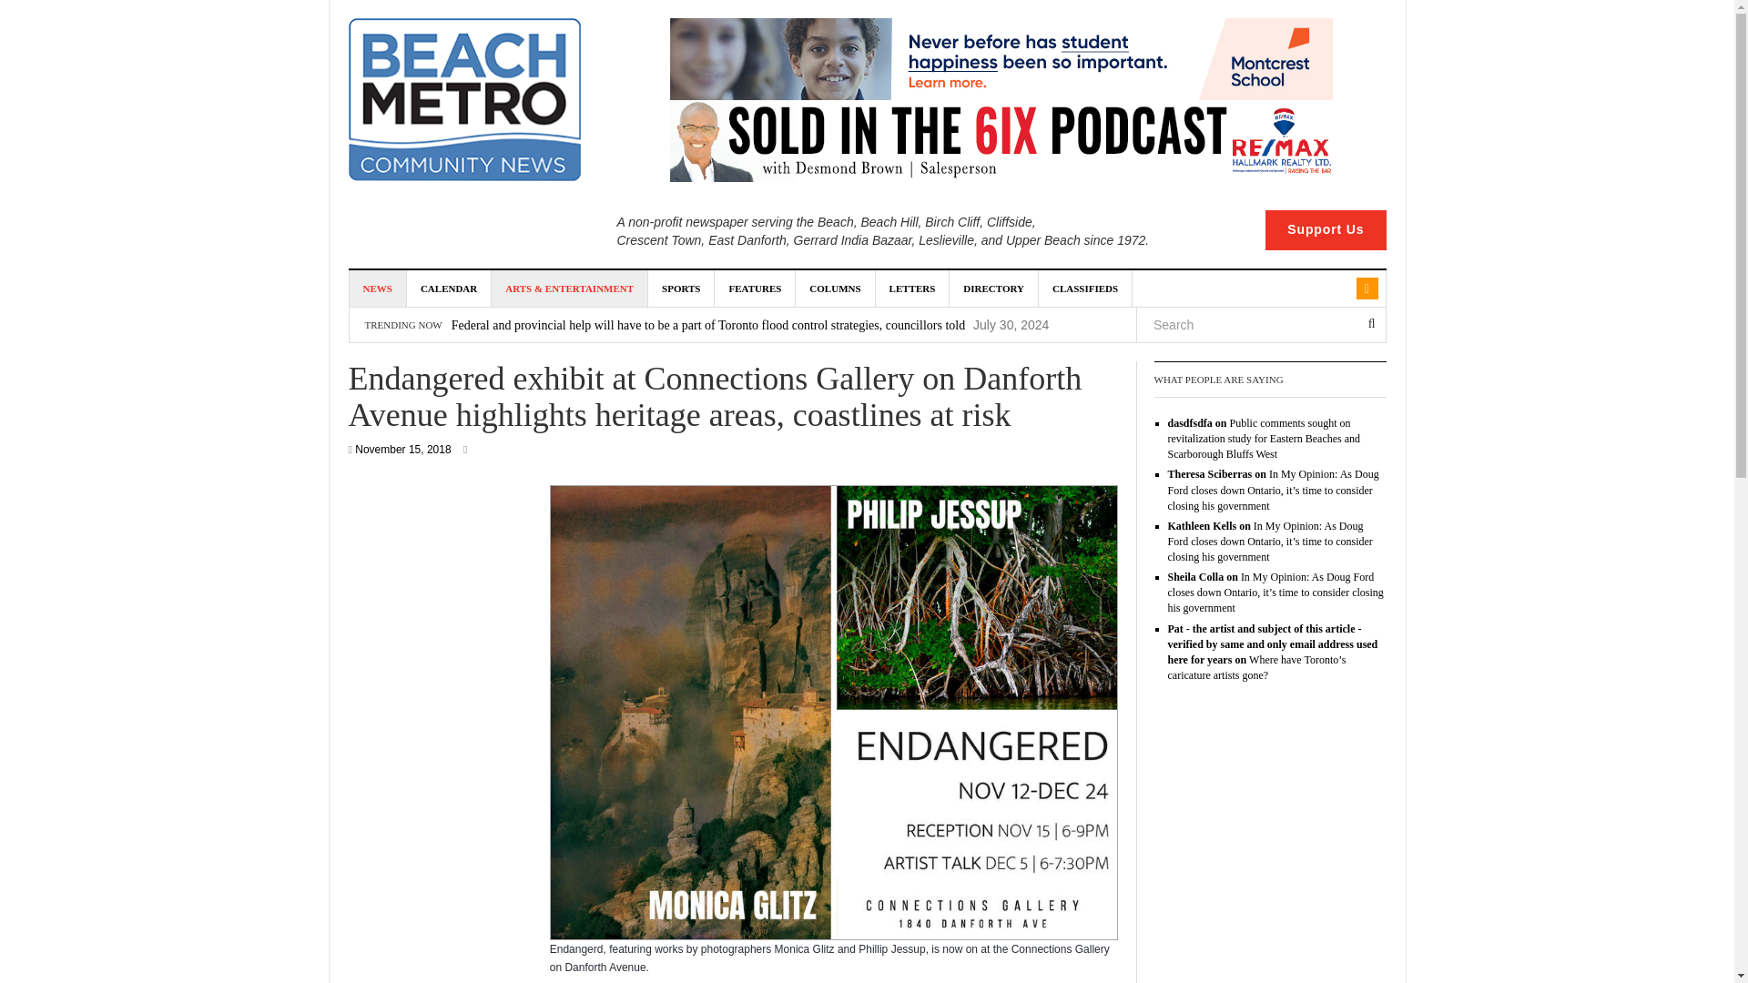 The height and width of the screenshot is (983, 1748). I want to click on NEWS, so click(379, 288).